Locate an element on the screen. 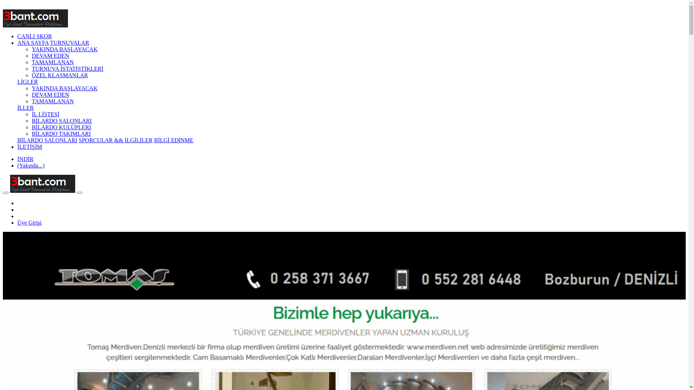 This screenshot has width=694, height=390. DEVAM EDEN is located at coordinates (51, 56).